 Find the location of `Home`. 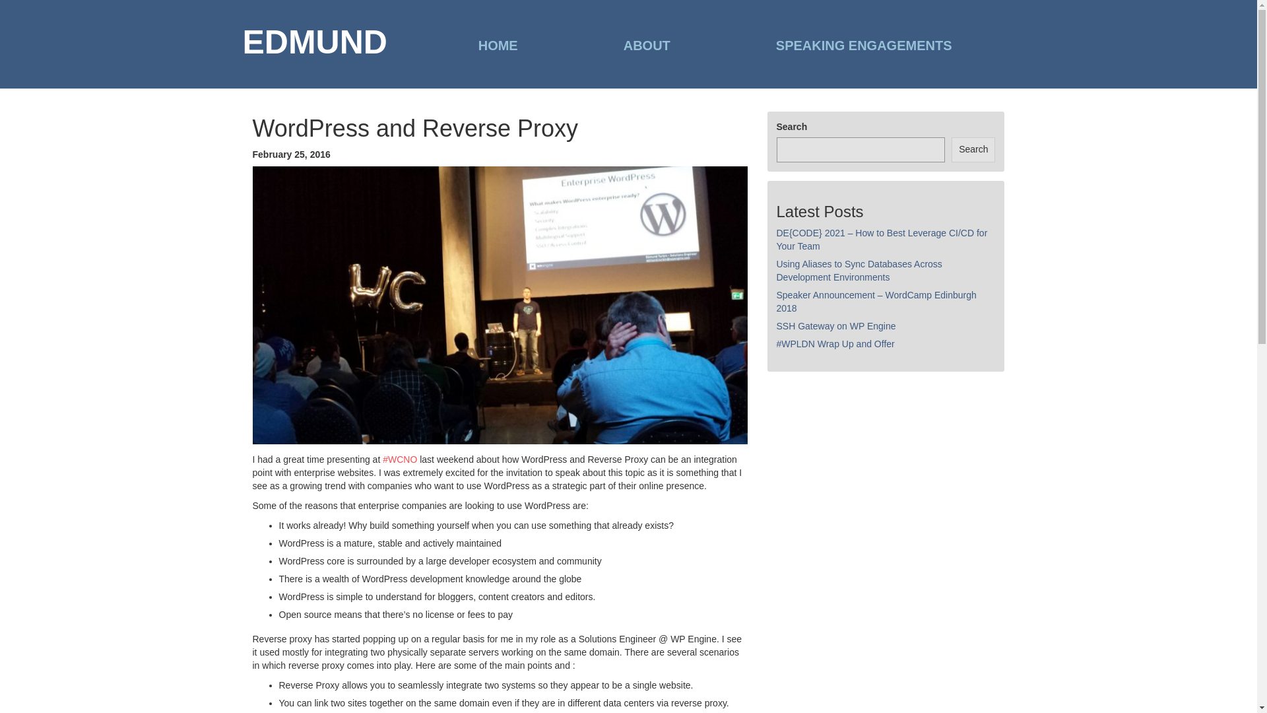

Home is located at coordinates (498, 45).